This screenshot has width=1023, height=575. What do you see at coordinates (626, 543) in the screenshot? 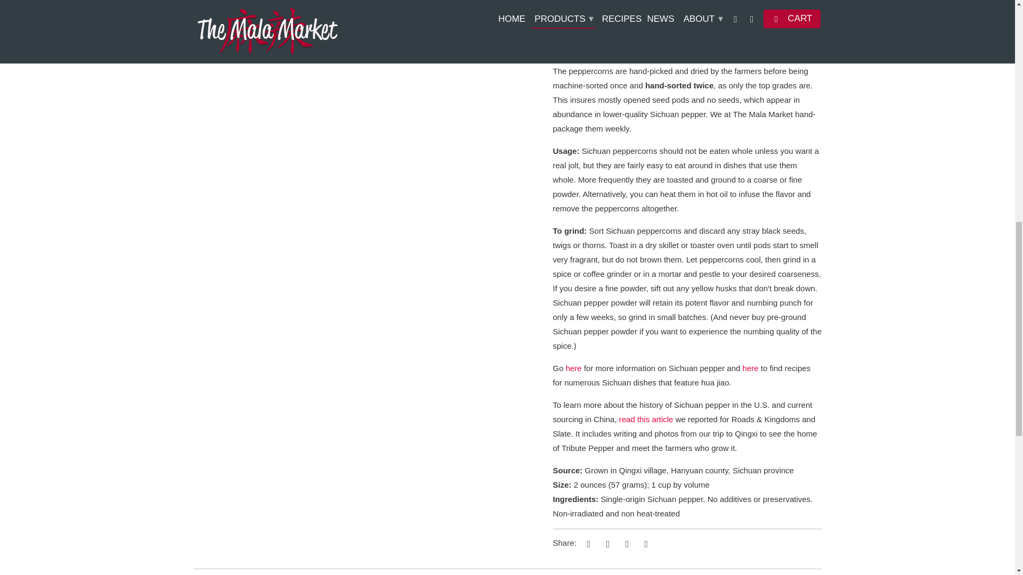
I see `Share this on Pinterest` at bounding box center [626, 543].